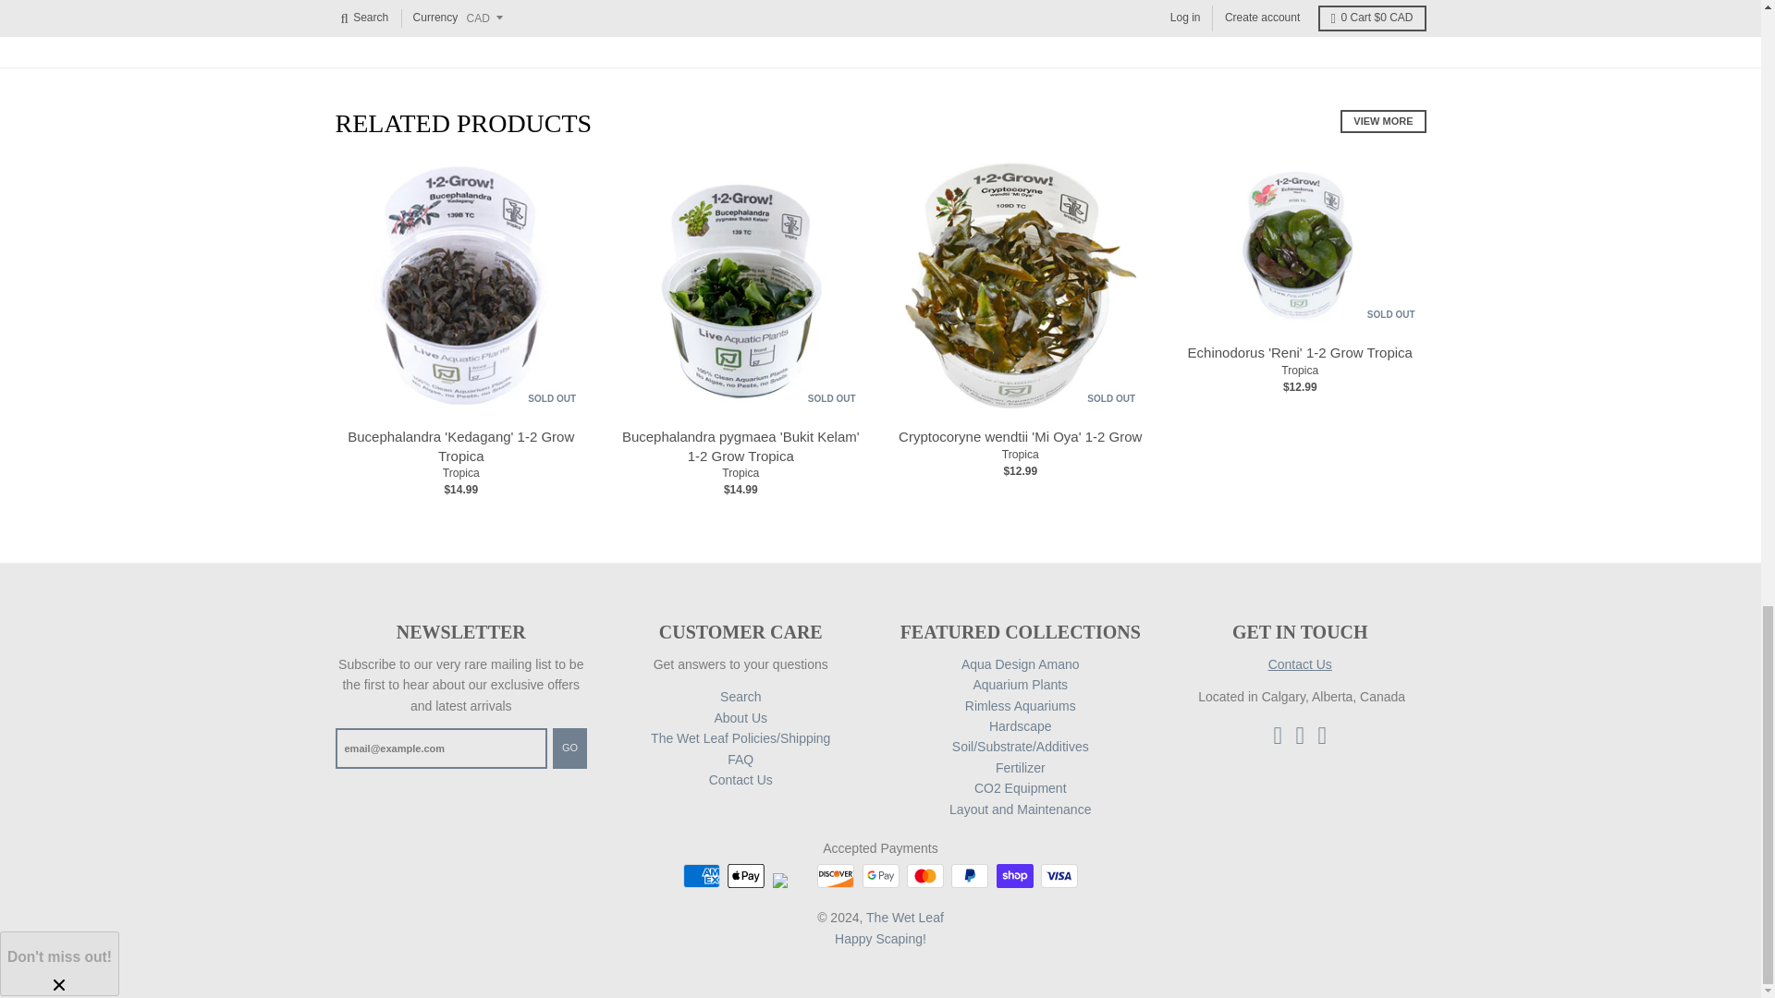  What do you see at coordinates (1300, 371) in the screenshot?
I see `Tropica` at bounding box center [1300, 371].